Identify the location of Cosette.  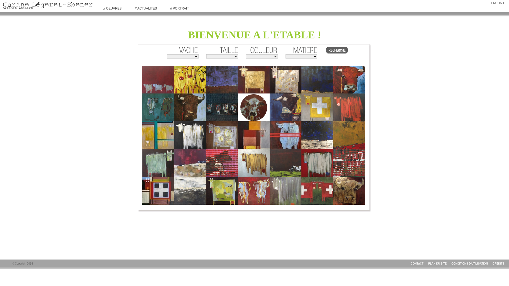
(286, 163).